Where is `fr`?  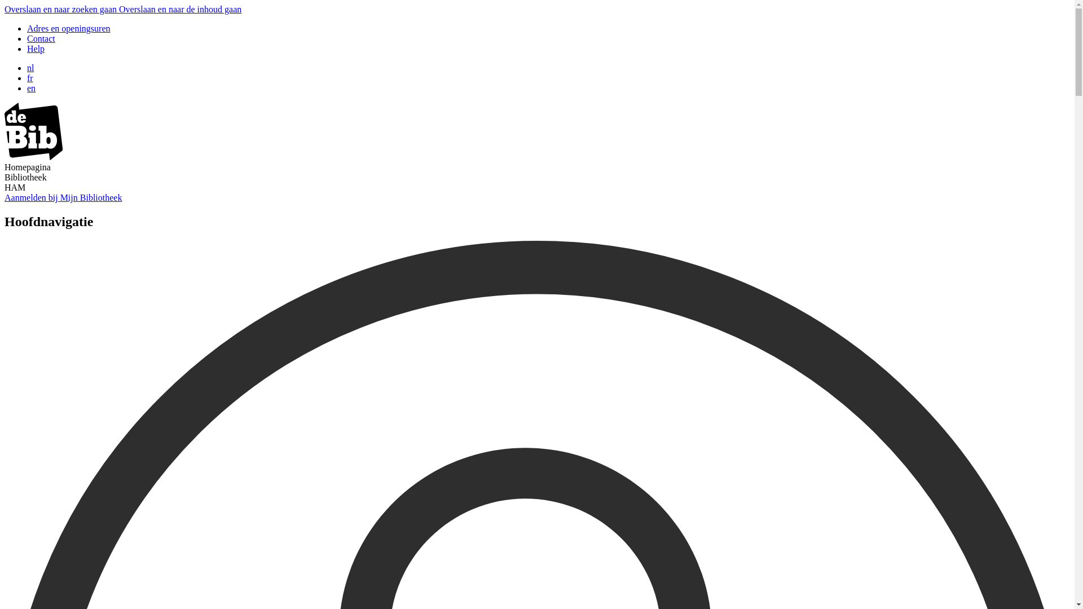
fr is located at coordinates (30, 78).